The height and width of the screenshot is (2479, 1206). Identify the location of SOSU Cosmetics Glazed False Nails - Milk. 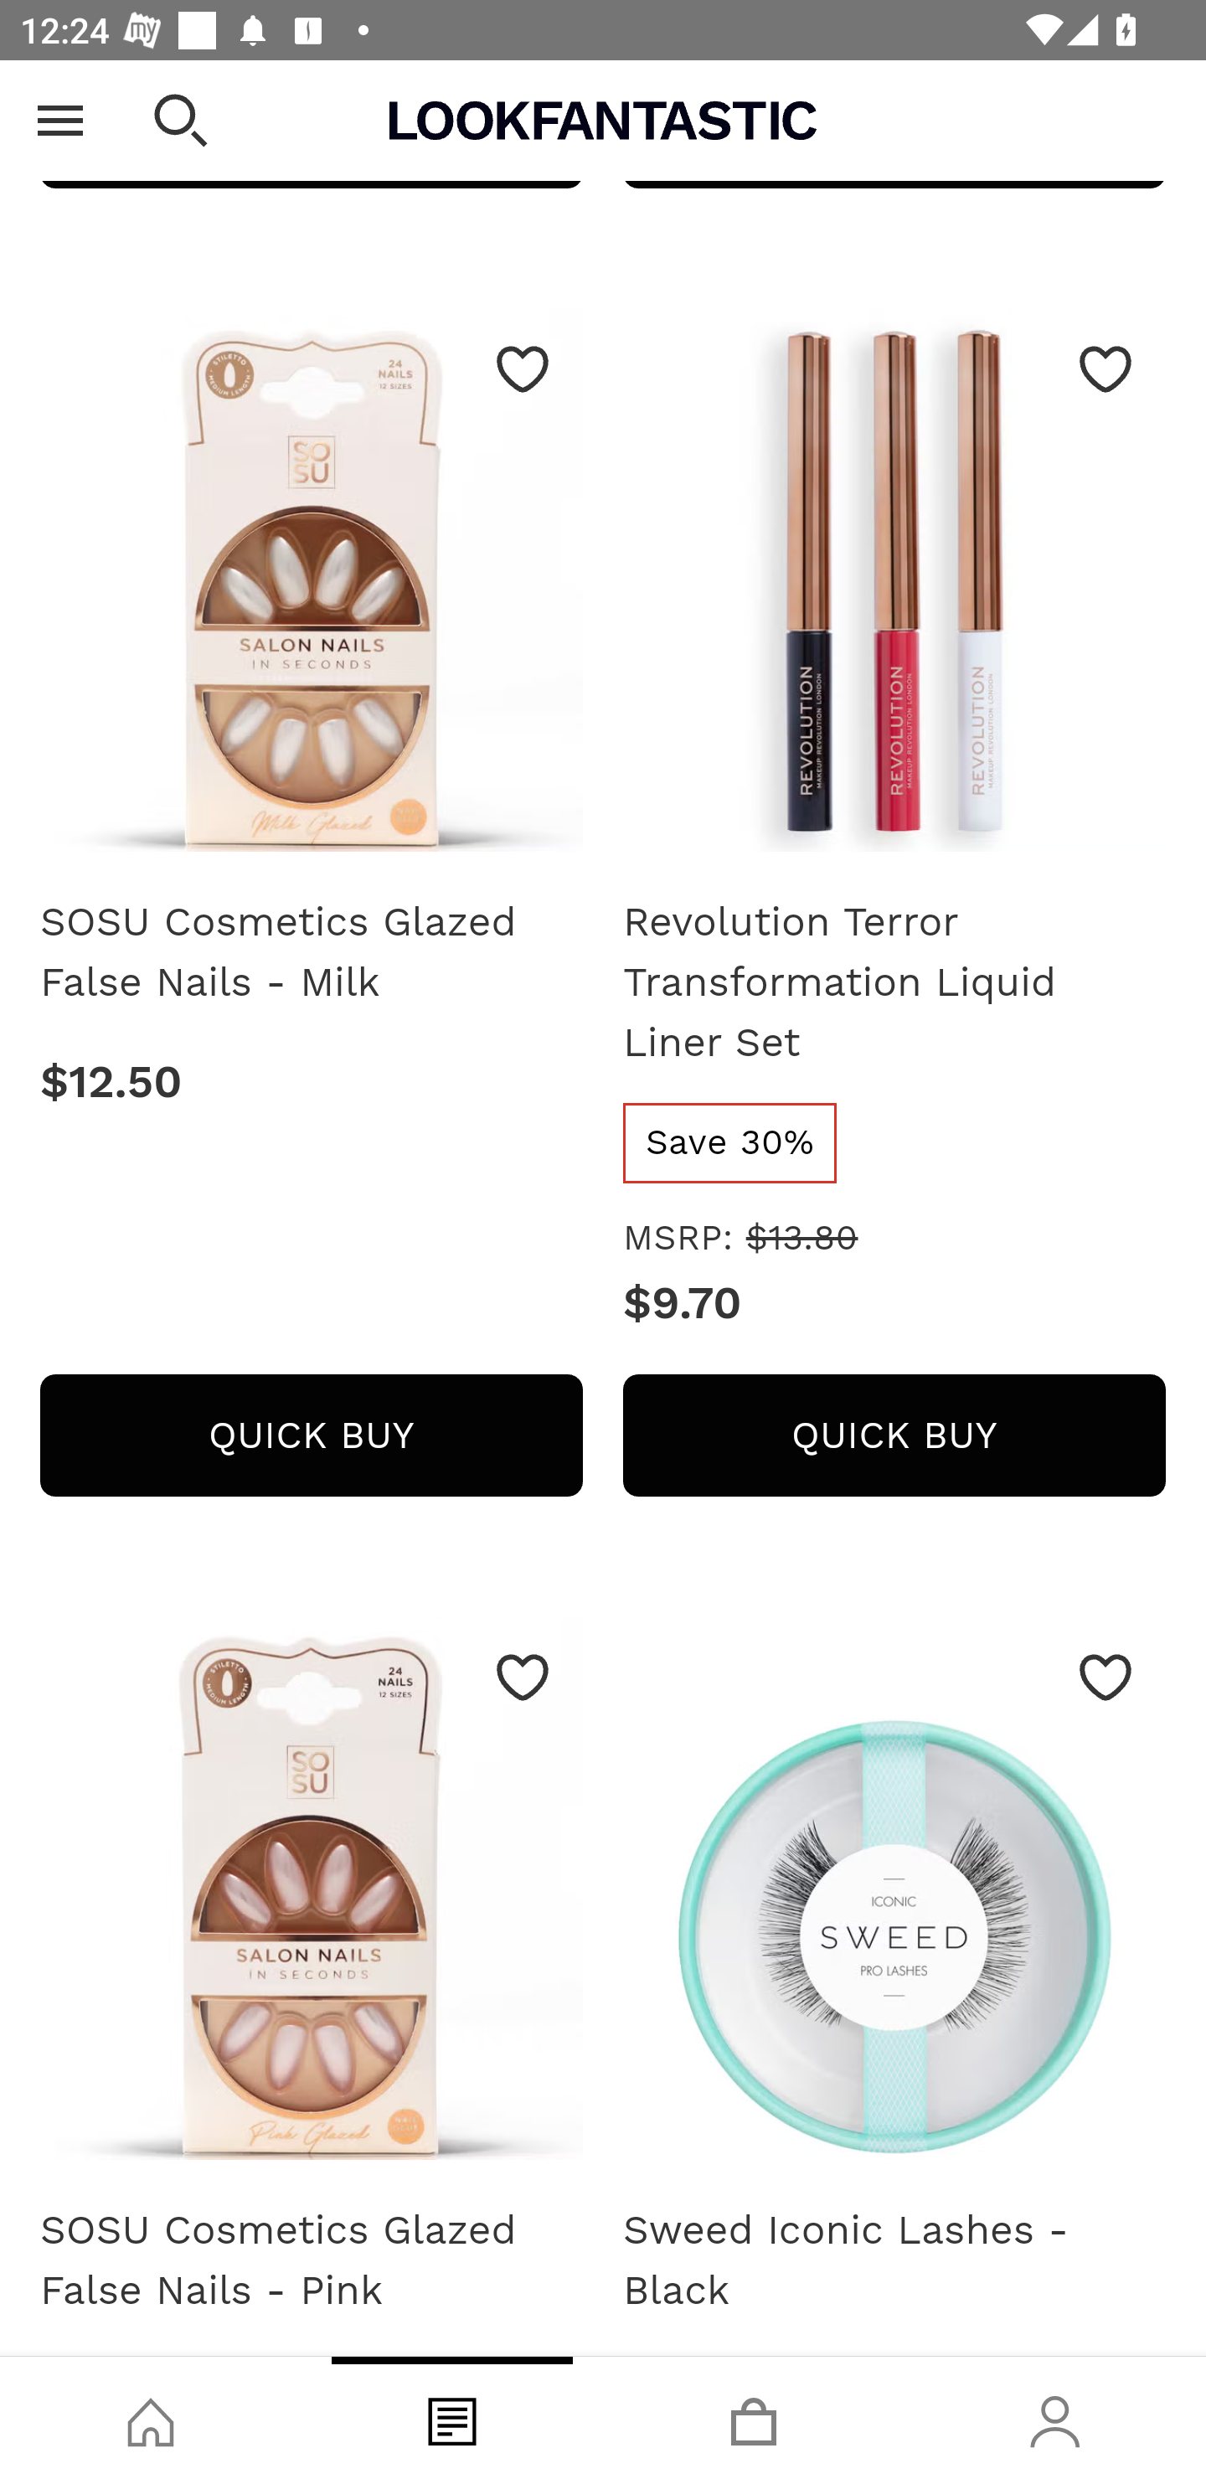
(311, 951).